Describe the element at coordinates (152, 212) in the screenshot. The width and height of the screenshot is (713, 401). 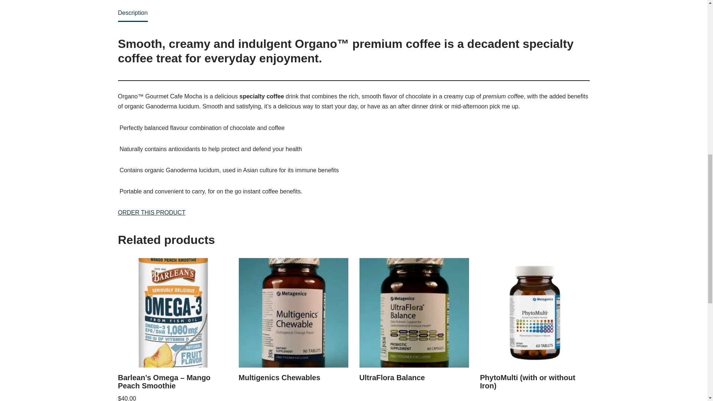
I see `ORDER THIS PRODUCT` at that location.